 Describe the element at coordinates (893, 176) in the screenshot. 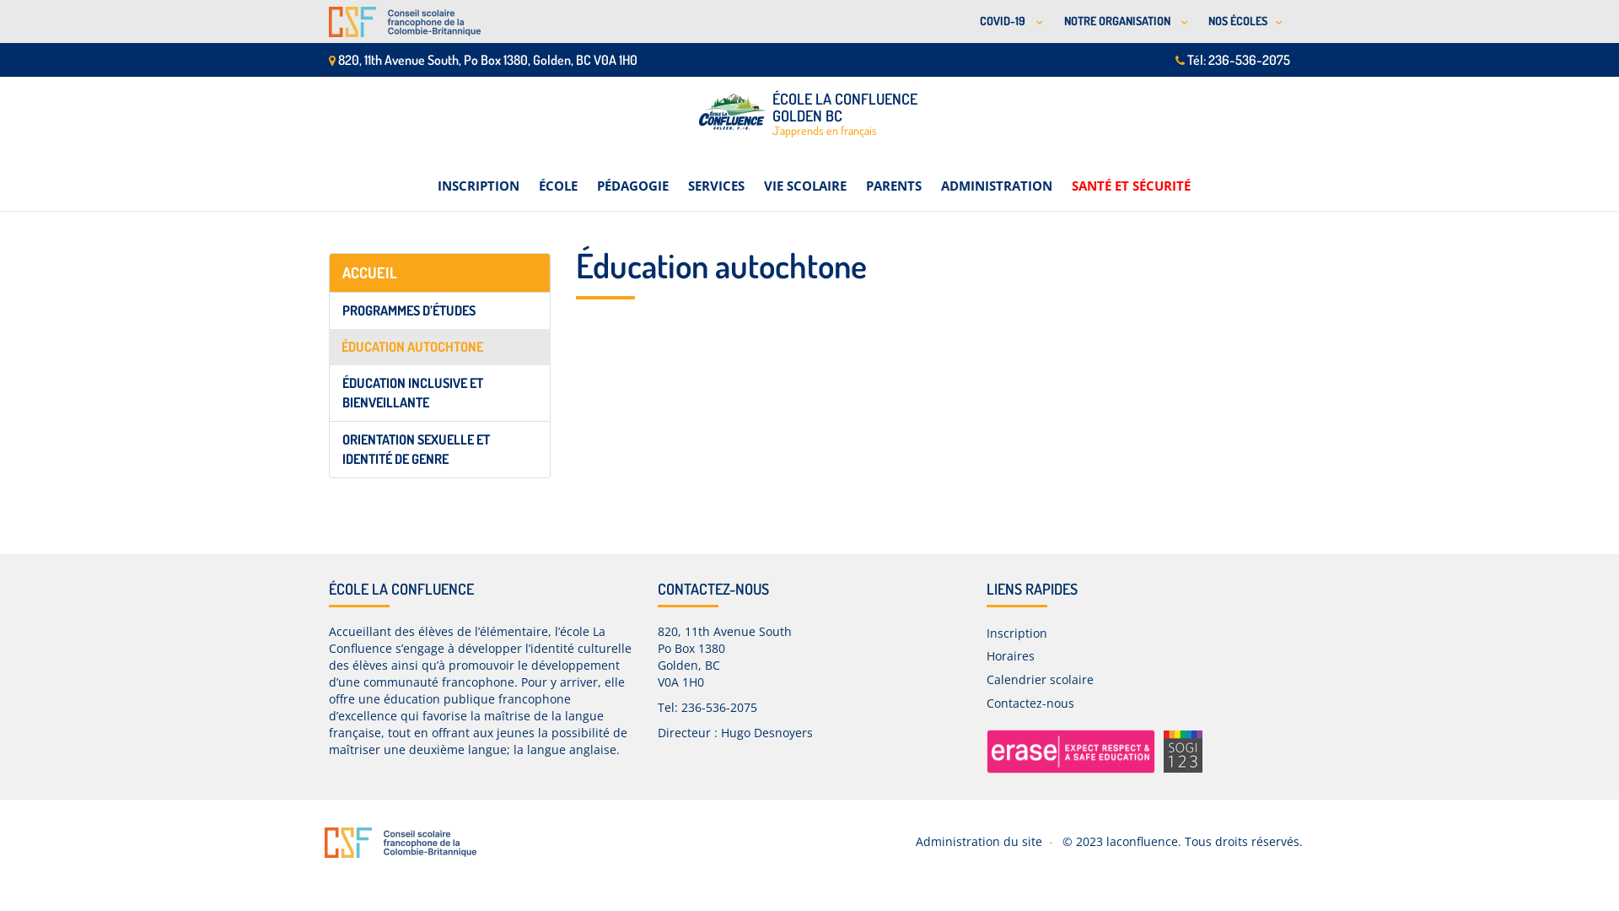

I see `PARENTS` at that location.